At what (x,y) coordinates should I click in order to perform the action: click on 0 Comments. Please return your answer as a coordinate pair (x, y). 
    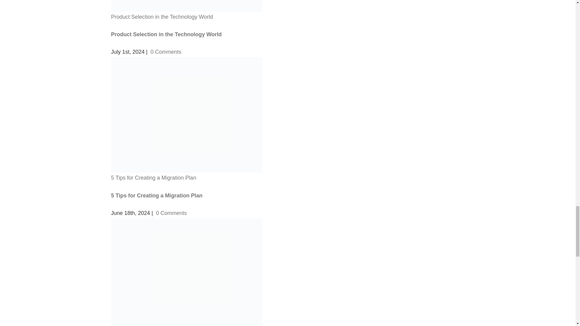
    Looking at the image, I should click on (171, 213).